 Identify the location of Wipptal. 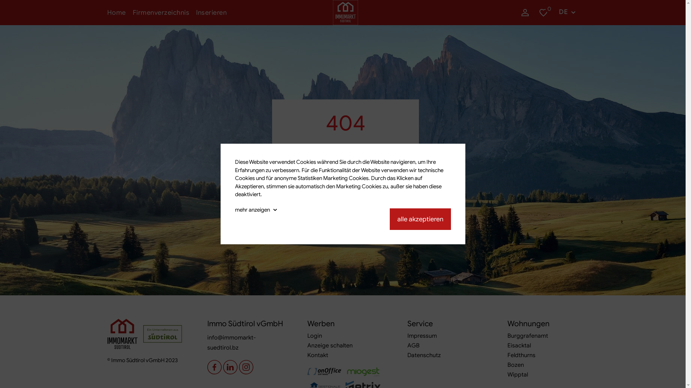
(518, 375).